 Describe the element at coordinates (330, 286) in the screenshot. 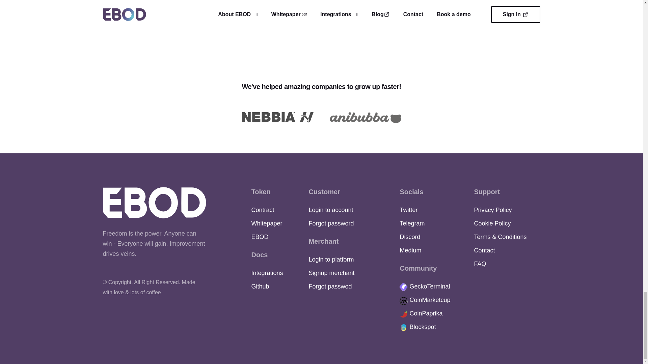

I see `Forgot passwod` at that location.